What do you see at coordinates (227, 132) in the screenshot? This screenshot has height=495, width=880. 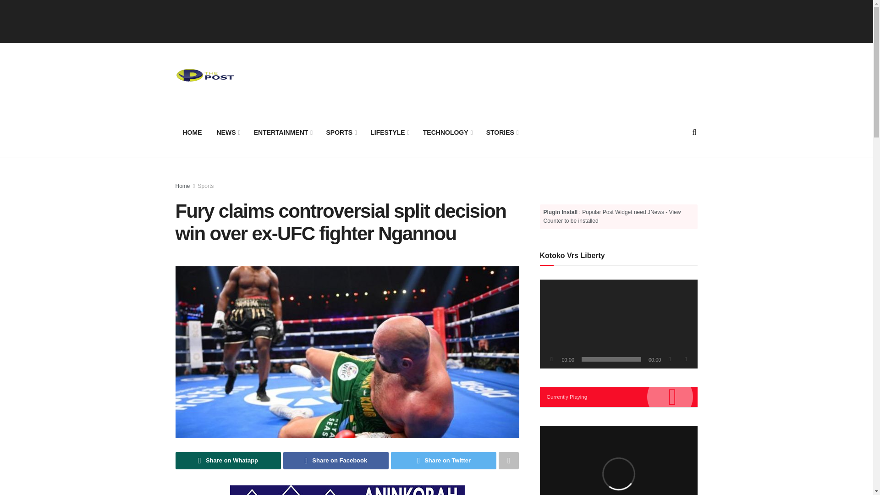 I see `NEWS` at bounding box center [227, 132].